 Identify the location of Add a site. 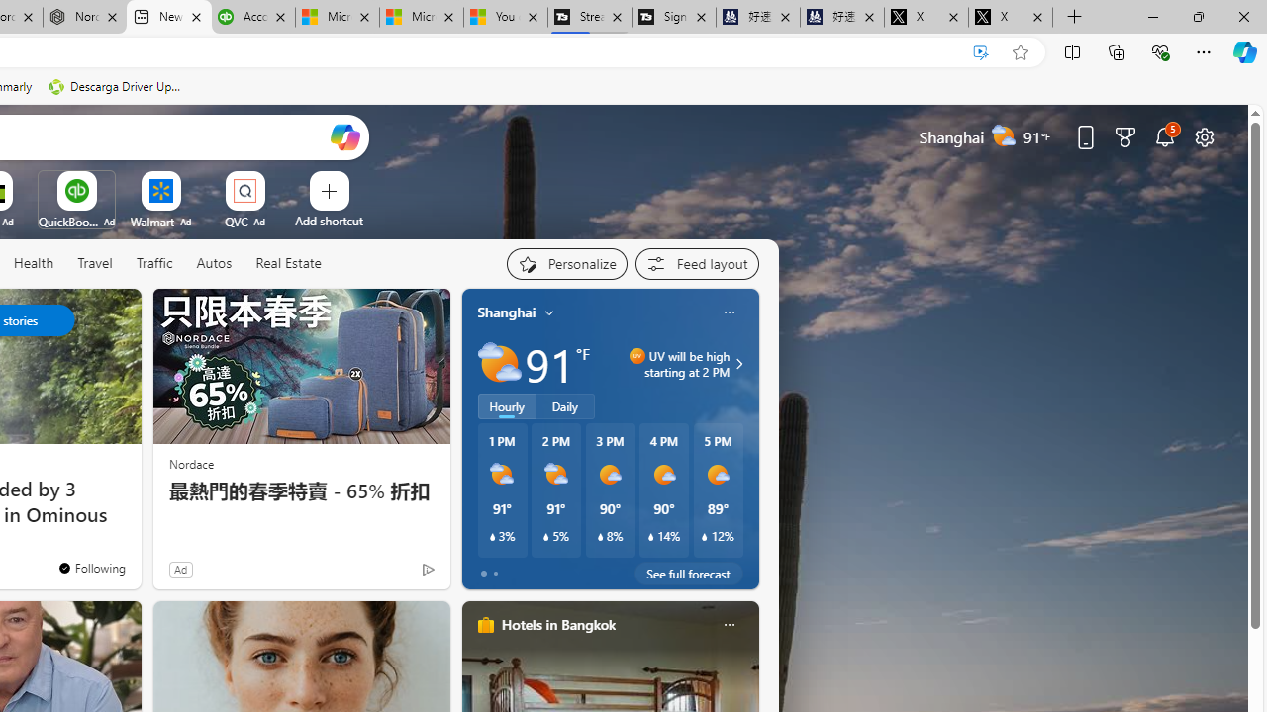
(329, 221).